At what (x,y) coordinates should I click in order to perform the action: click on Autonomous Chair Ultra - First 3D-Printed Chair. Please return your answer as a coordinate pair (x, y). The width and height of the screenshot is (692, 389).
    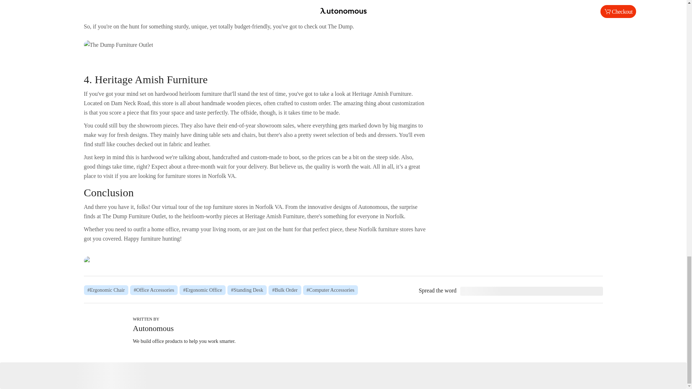
    Looking at the image, I should click on (255, 260).